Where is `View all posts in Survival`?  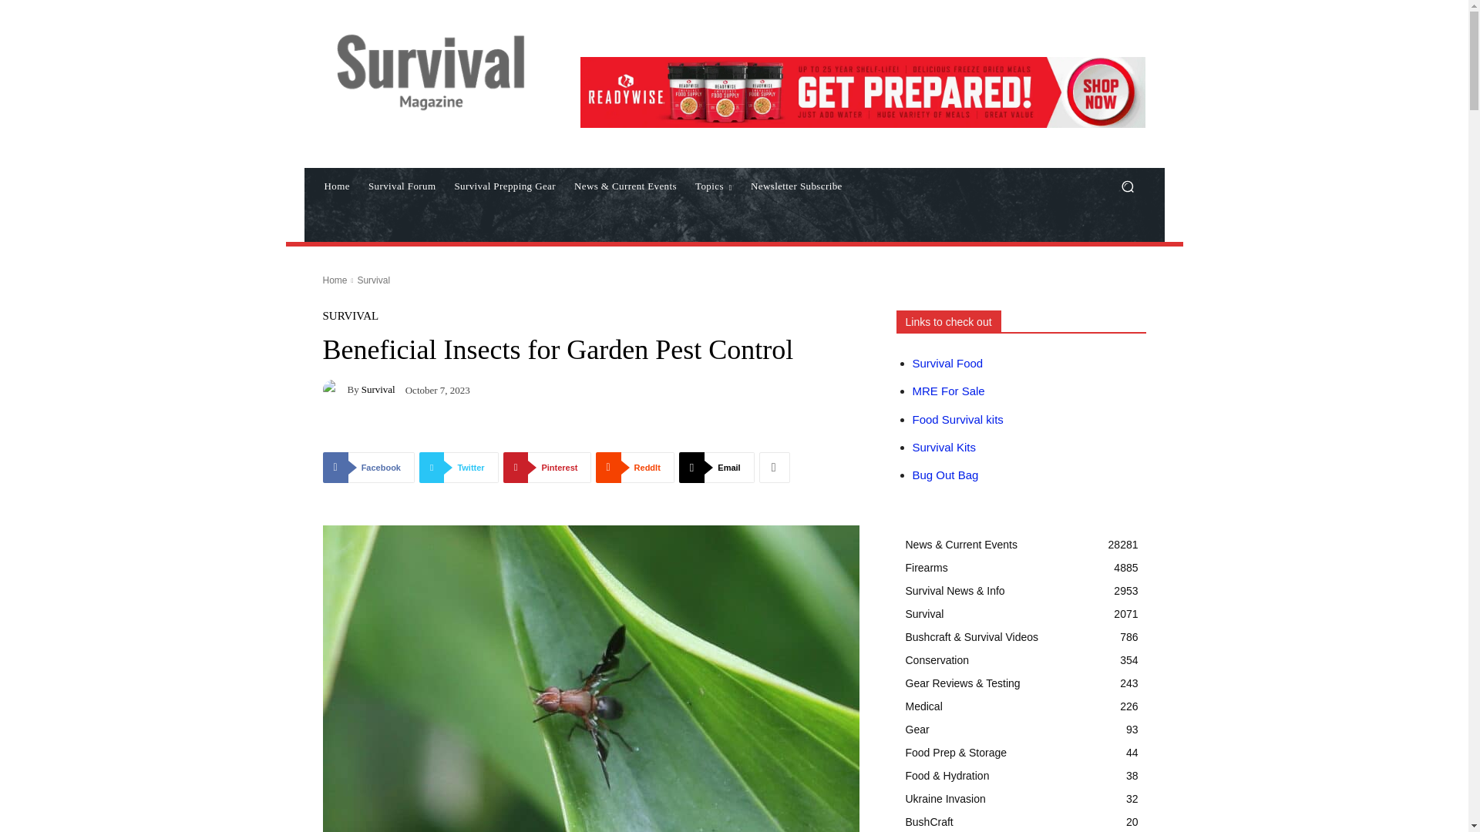
View all posts in Survival is located at coordinates (373, 280).